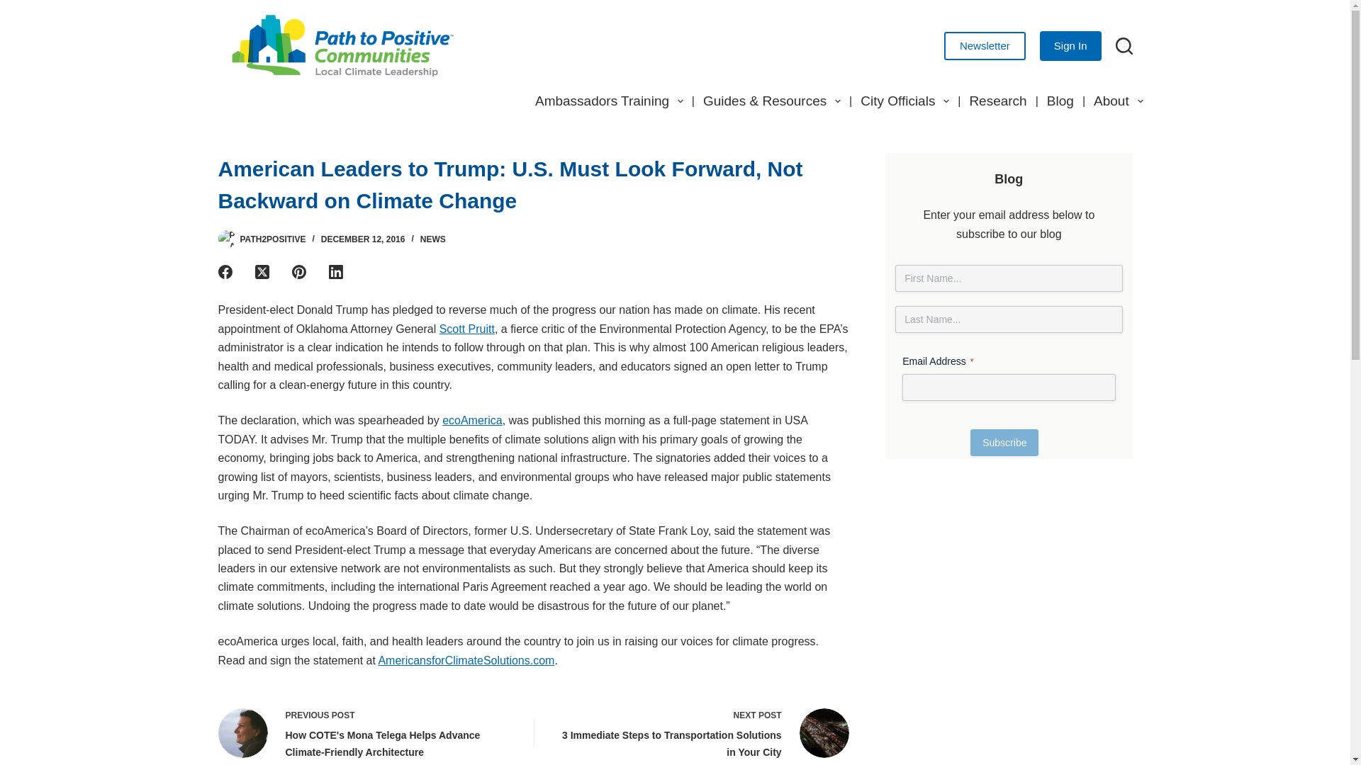  I want to click on Newsletter, so click(985, 46).